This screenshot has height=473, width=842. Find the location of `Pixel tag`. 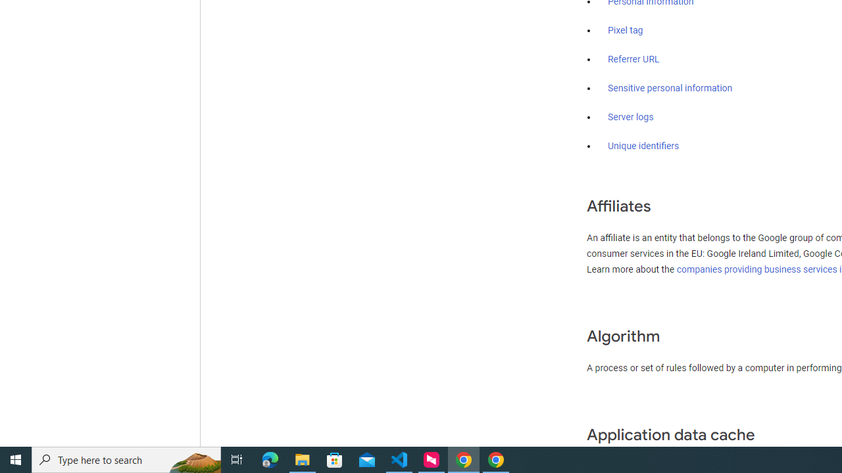

Pixel tag is located at coordinates (625, 31).